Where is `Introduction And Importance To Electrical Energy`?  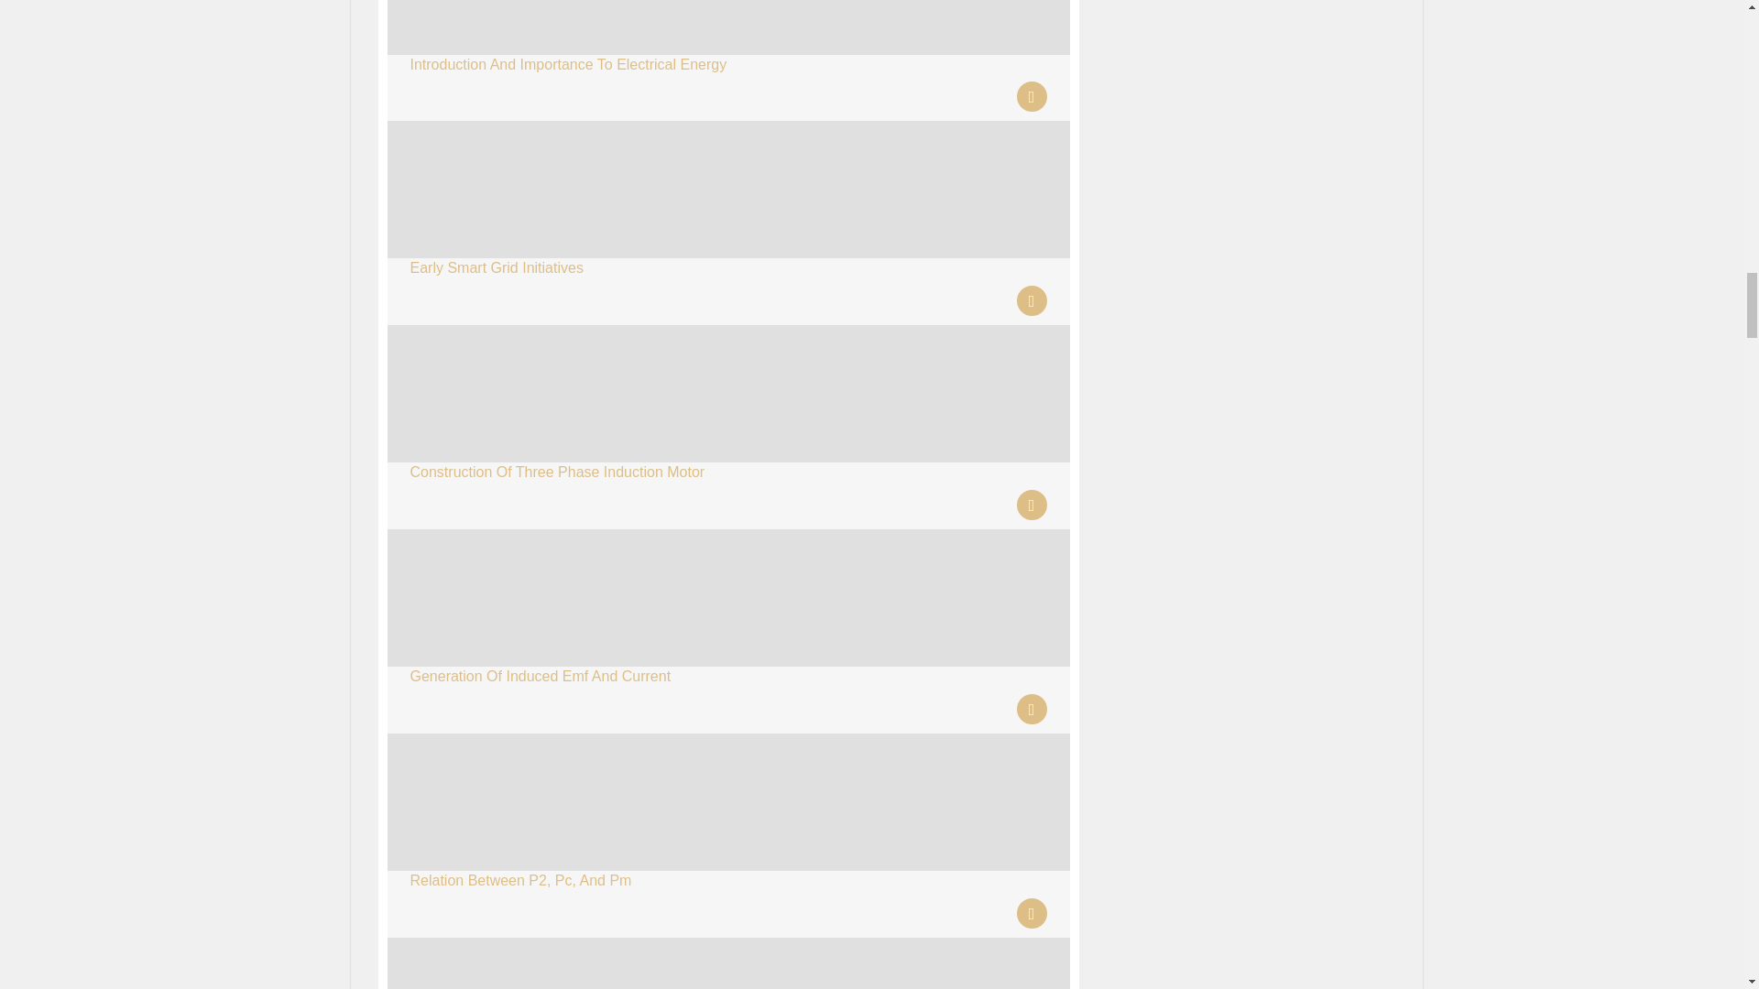 Introduction And Importance To Electrical Energy is located at coordinates (568, 64).